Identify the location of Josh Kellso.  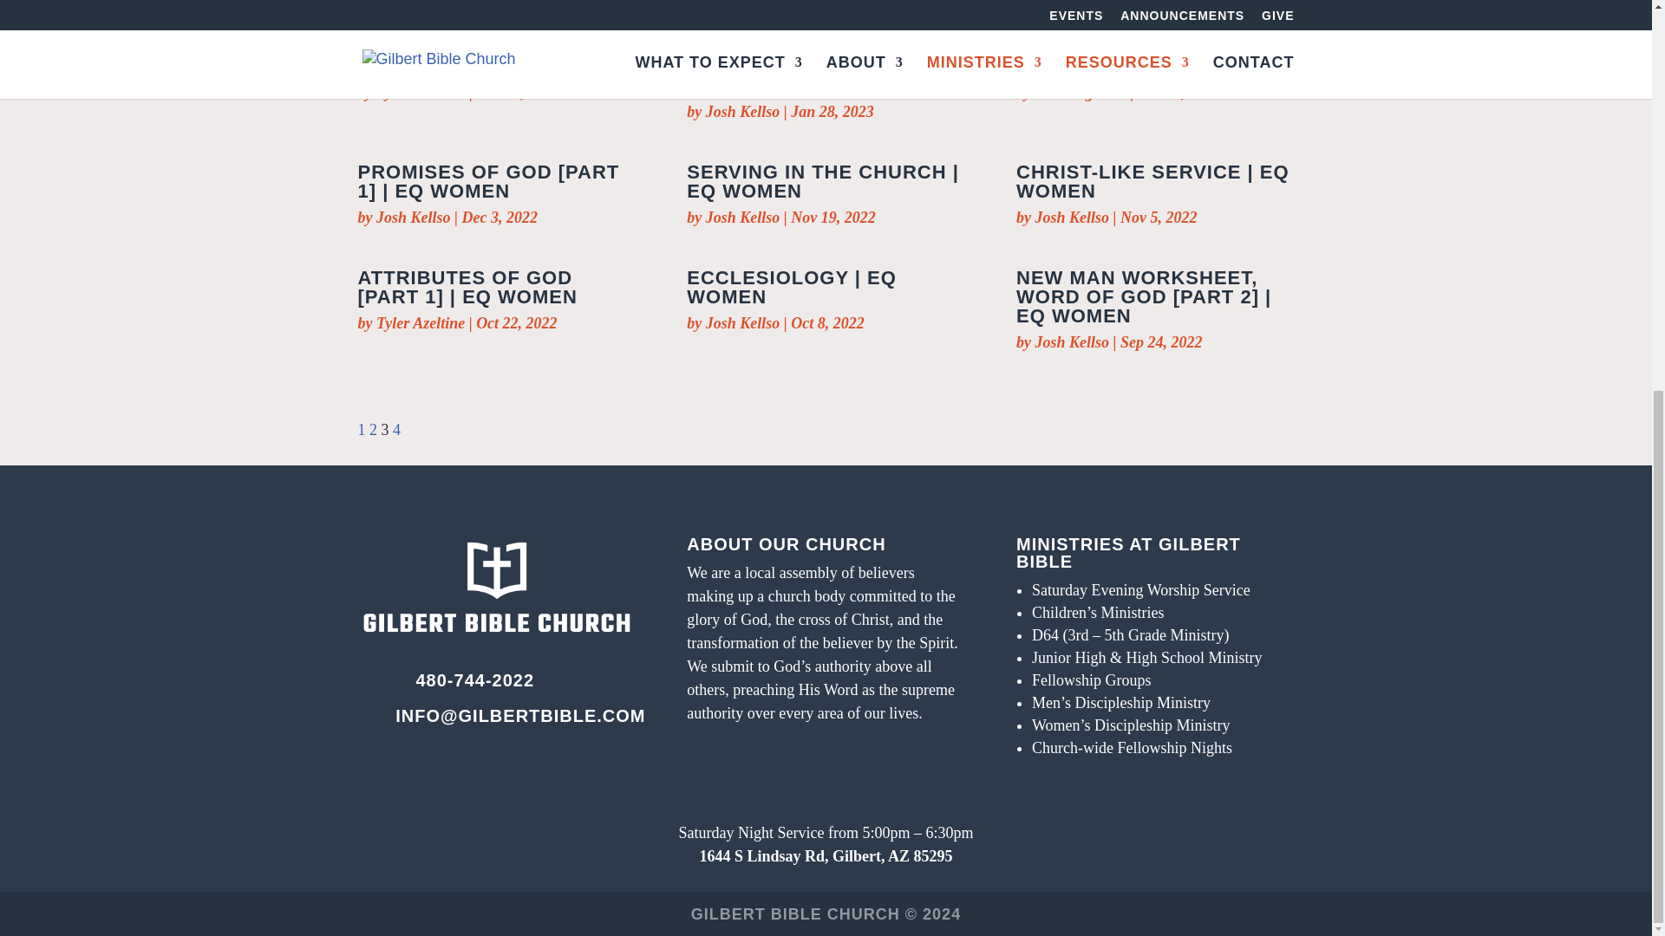
(743, 111).